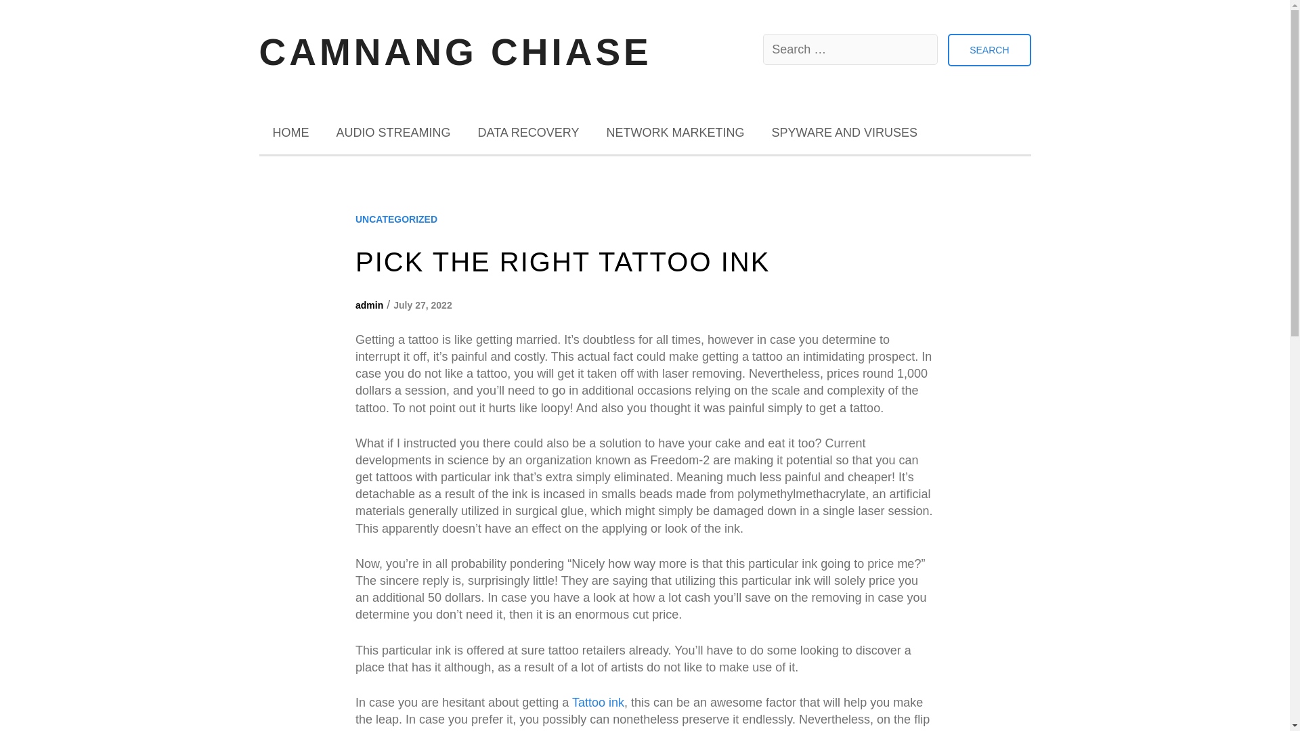  What do you see at coordinates (989, 50) in the screenshot?
I see `Search` at bounding box center [989, 50].